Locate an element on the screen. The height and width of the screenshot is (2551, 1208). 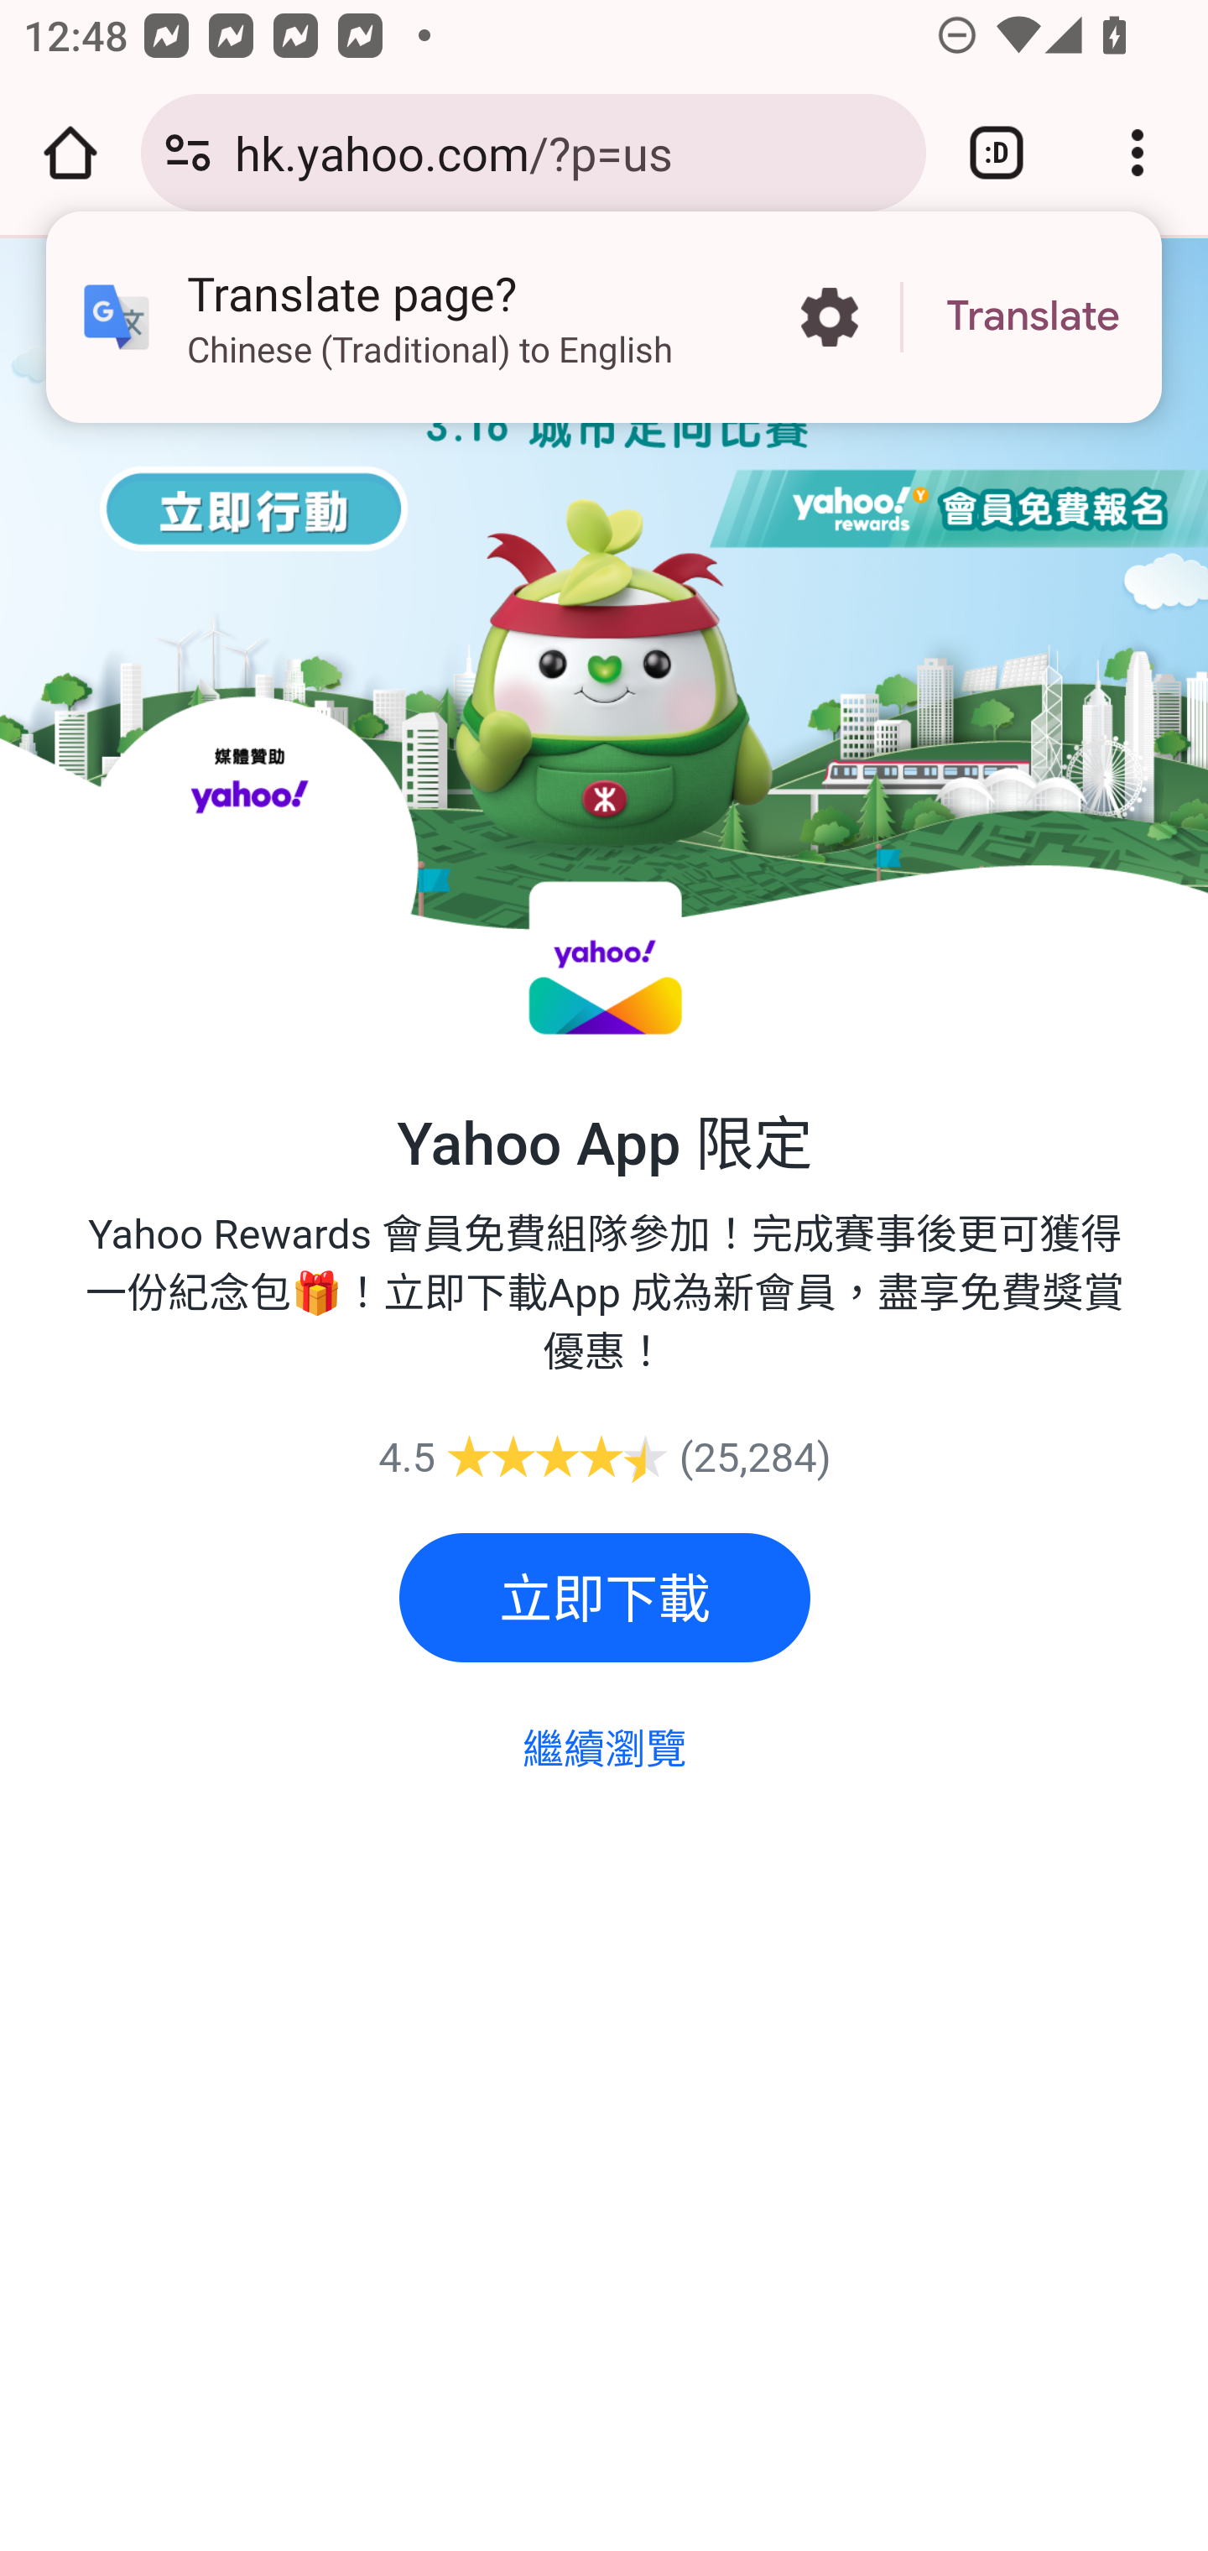
Connection is secure is located at coordinates (188, 153).